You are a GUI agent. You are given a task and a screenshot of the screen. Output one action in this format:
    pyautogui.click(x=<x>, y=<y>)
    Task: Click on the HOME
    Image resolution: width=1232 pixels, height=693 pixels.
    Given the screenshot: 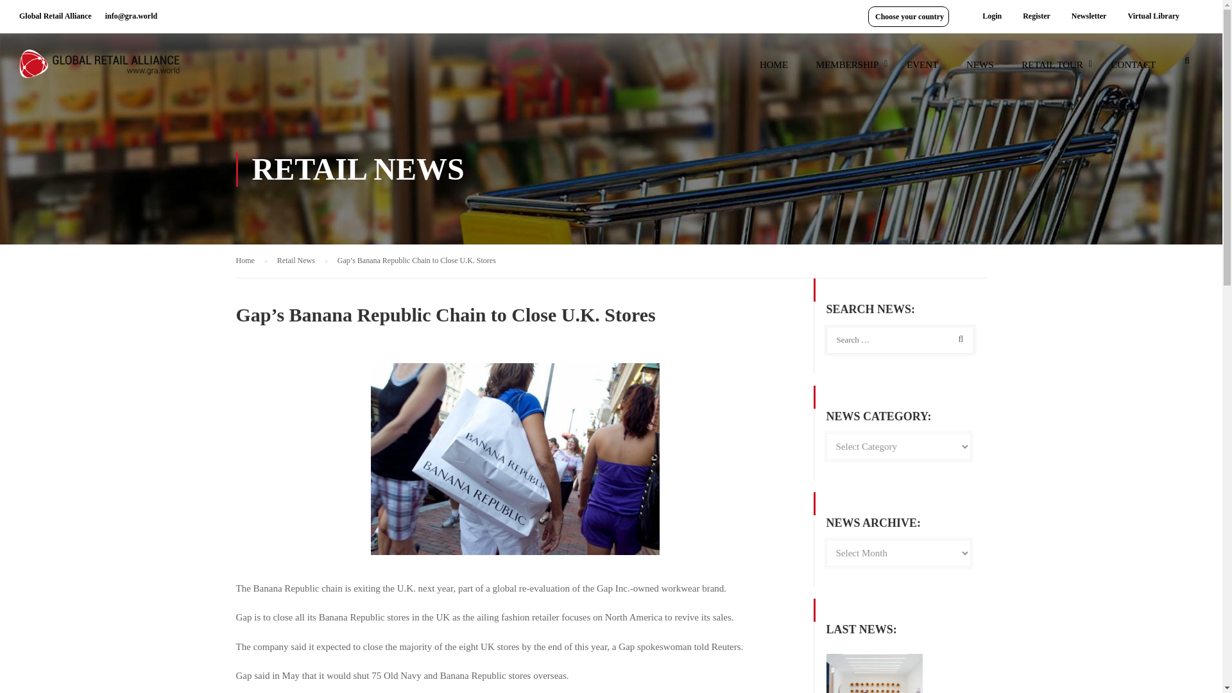 What is the action you would take?
    pyautogui.click(x=774, y=71)
    